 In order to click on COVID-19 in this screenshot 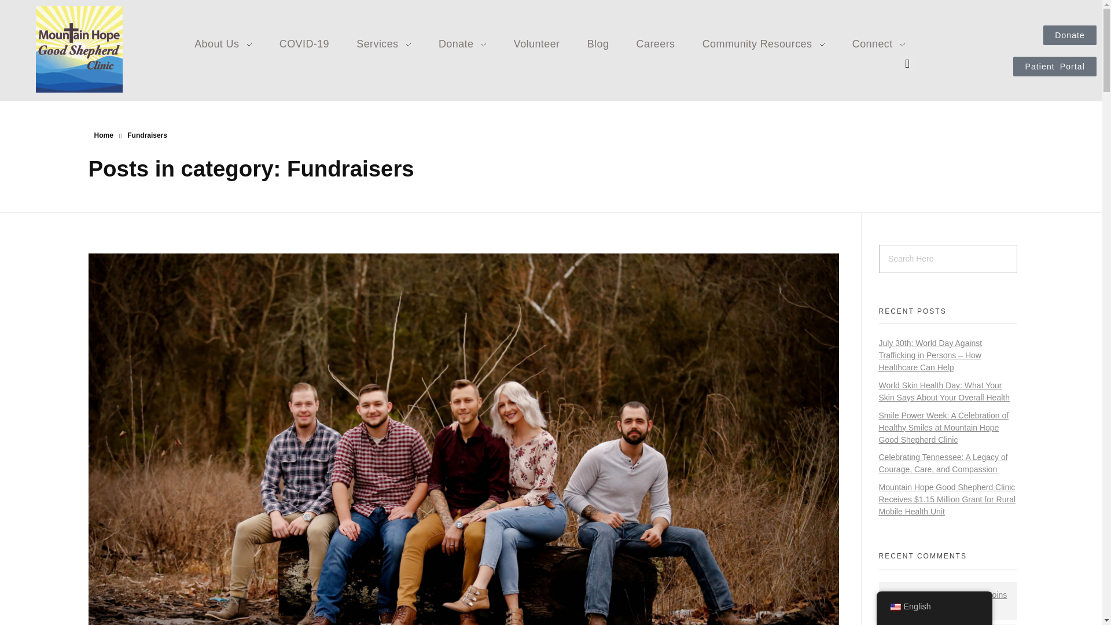, I will do `click(303, 43)`.